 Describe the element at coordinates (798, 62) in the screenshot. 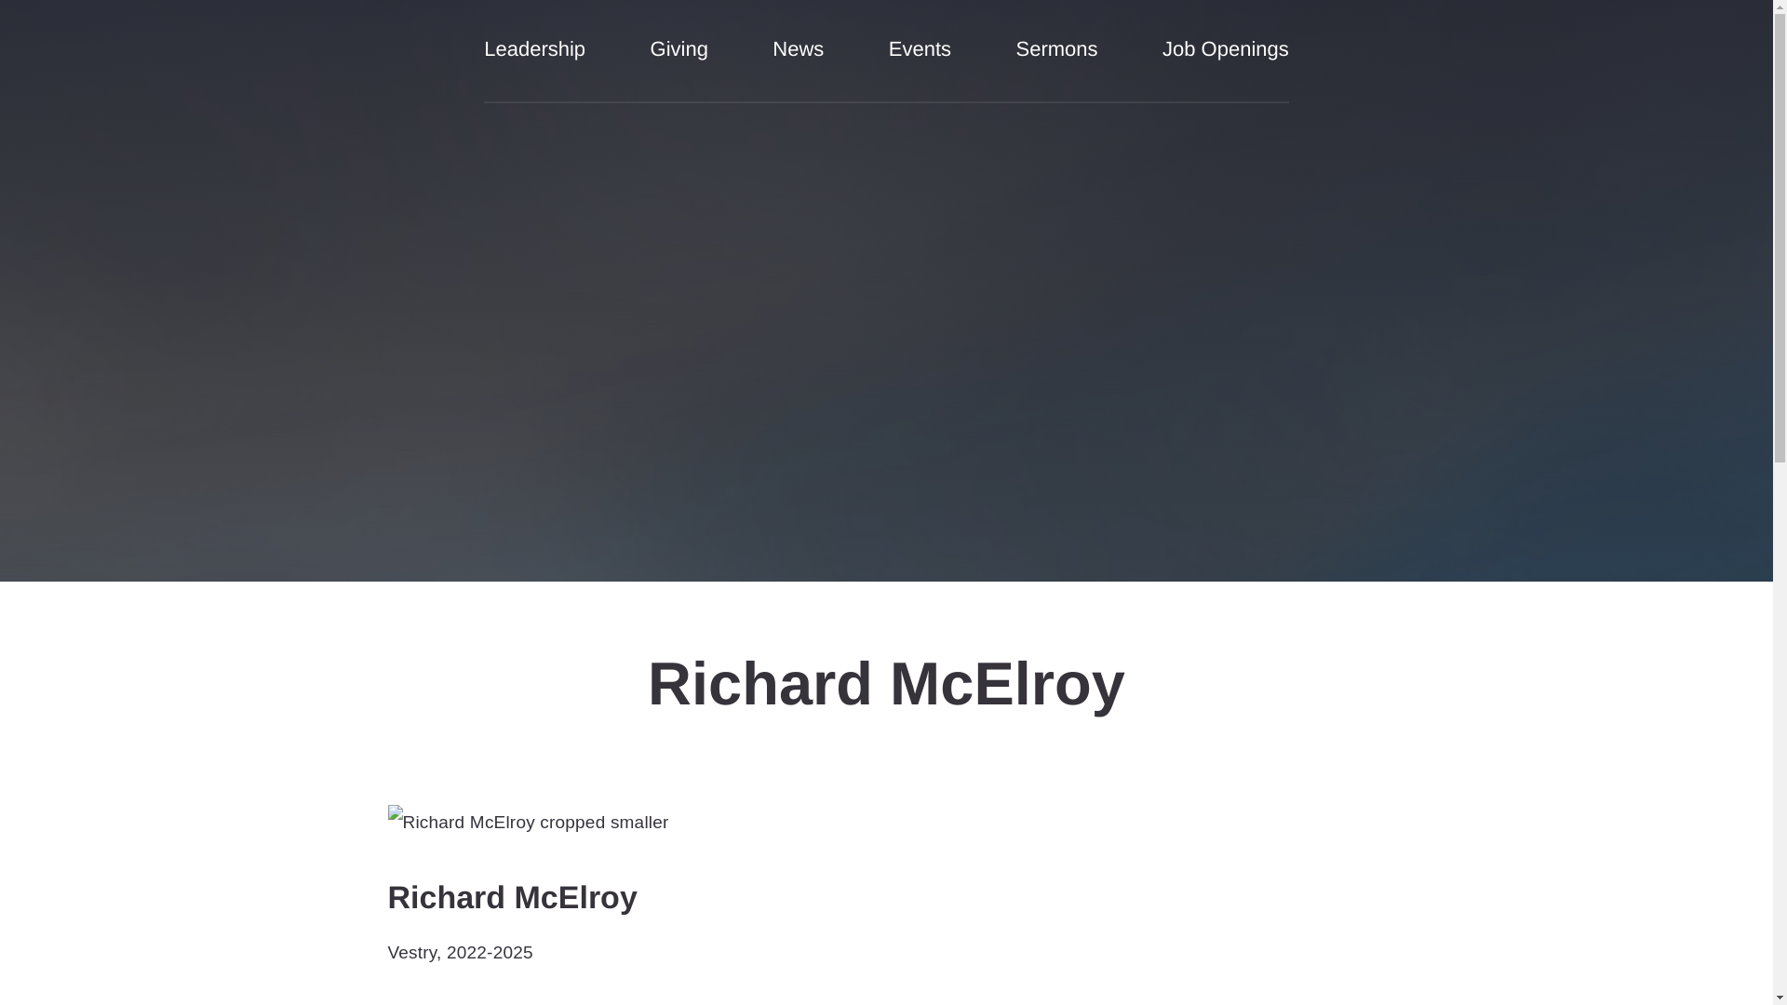

I see `News` at that location.